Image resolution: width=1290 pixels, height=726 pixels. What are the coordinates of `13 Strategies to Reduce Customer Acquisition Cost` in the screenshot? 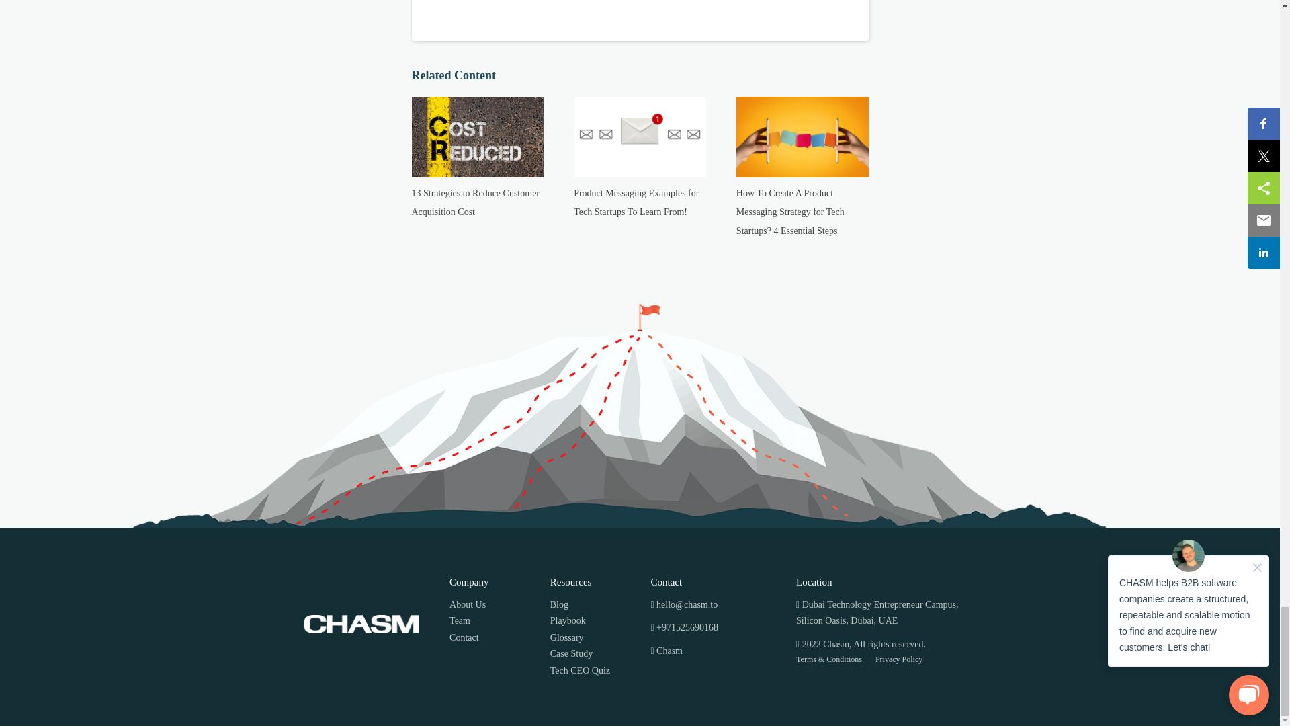 It's located at (475, 202).